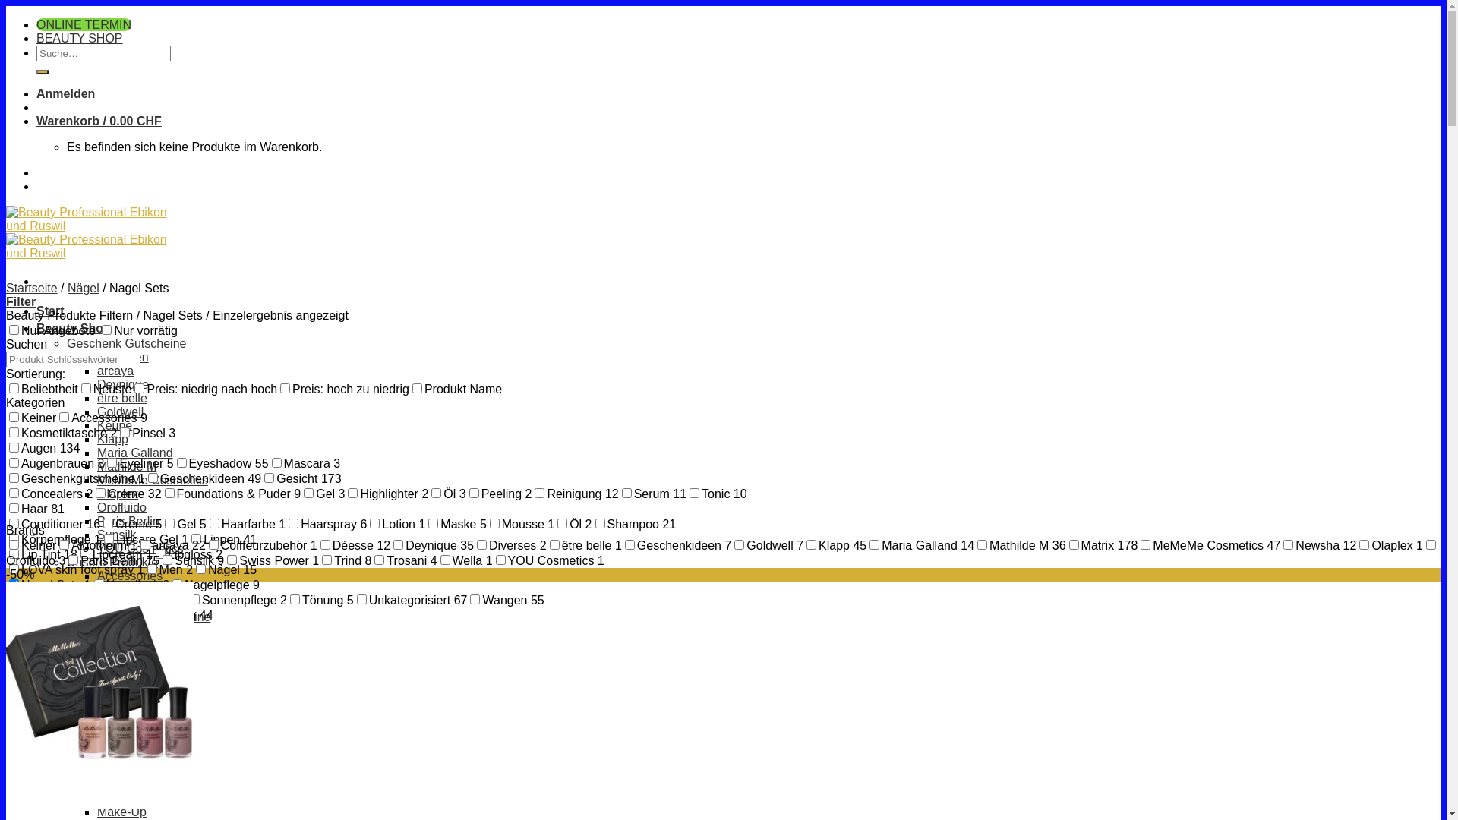 The width and height of the screenshot is (1458, 820). What do you see at coordinates (6, 6) in the screenshot?
I see `Skip to content` at bounding box center [6, 6].